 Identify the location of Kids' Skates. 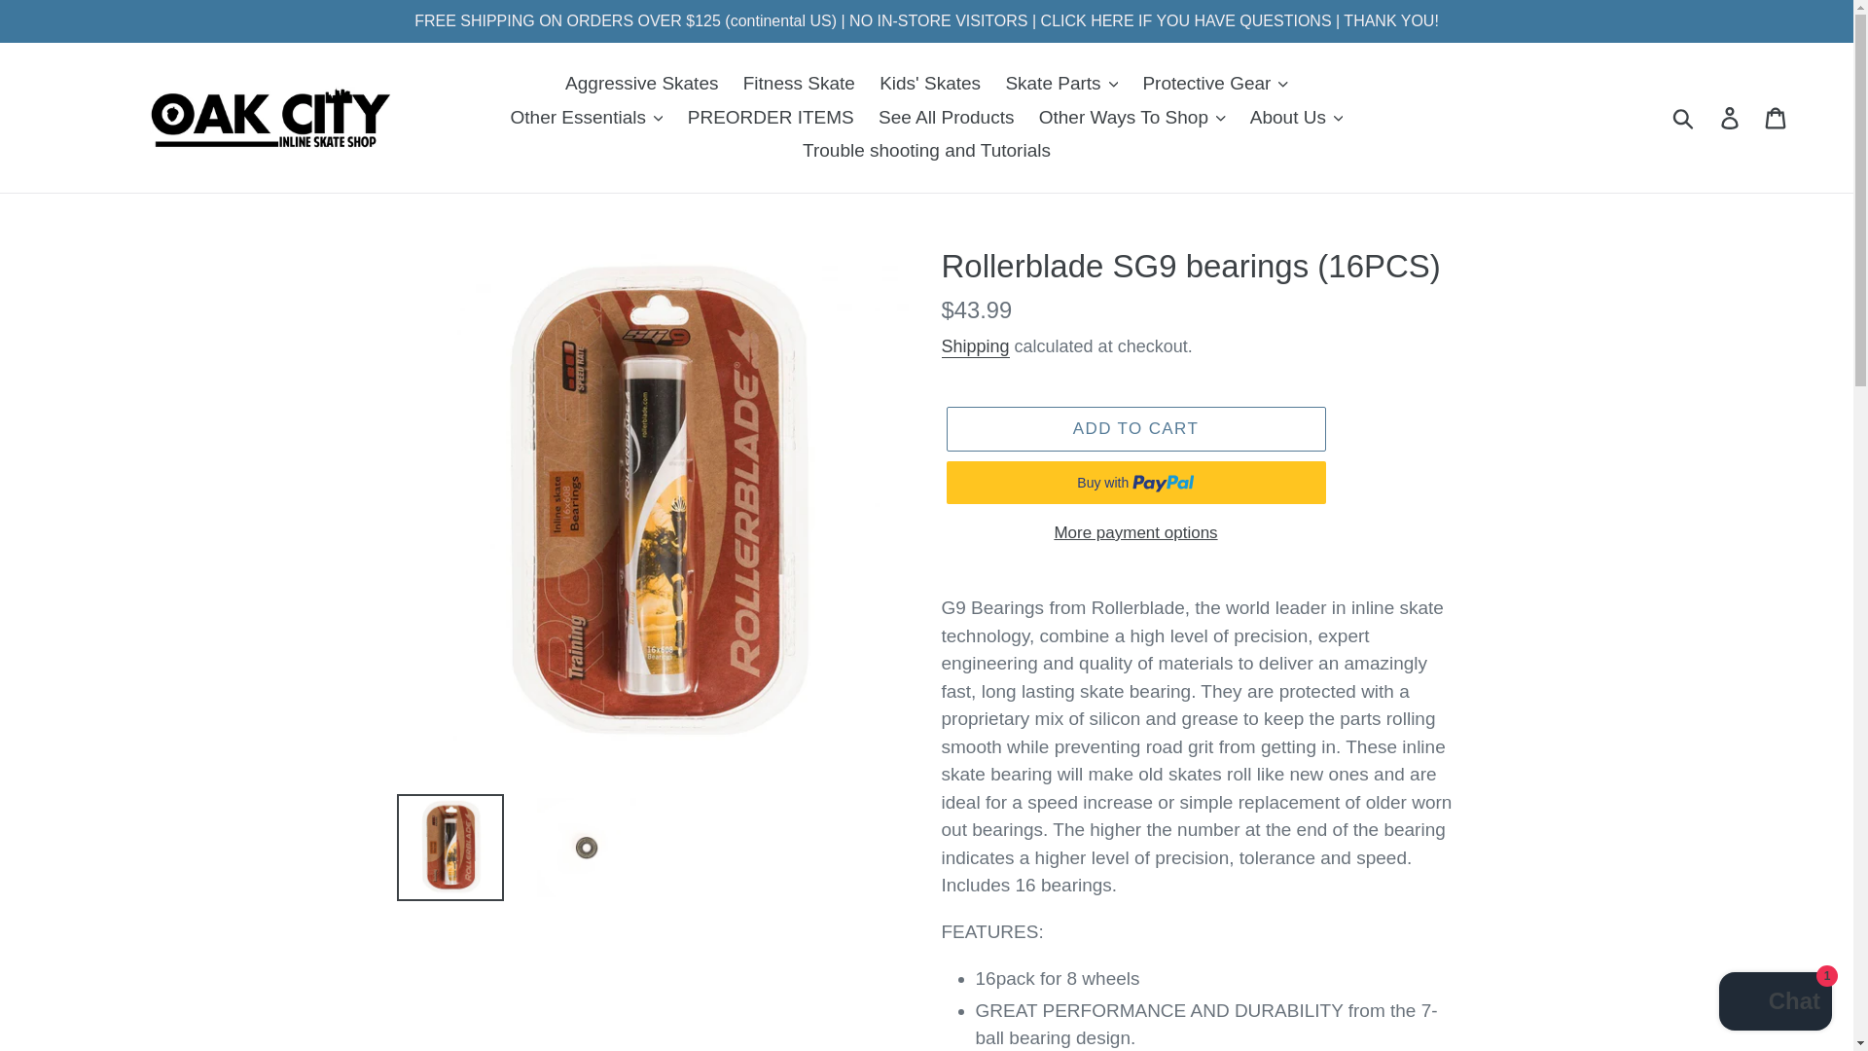
(930, 84).